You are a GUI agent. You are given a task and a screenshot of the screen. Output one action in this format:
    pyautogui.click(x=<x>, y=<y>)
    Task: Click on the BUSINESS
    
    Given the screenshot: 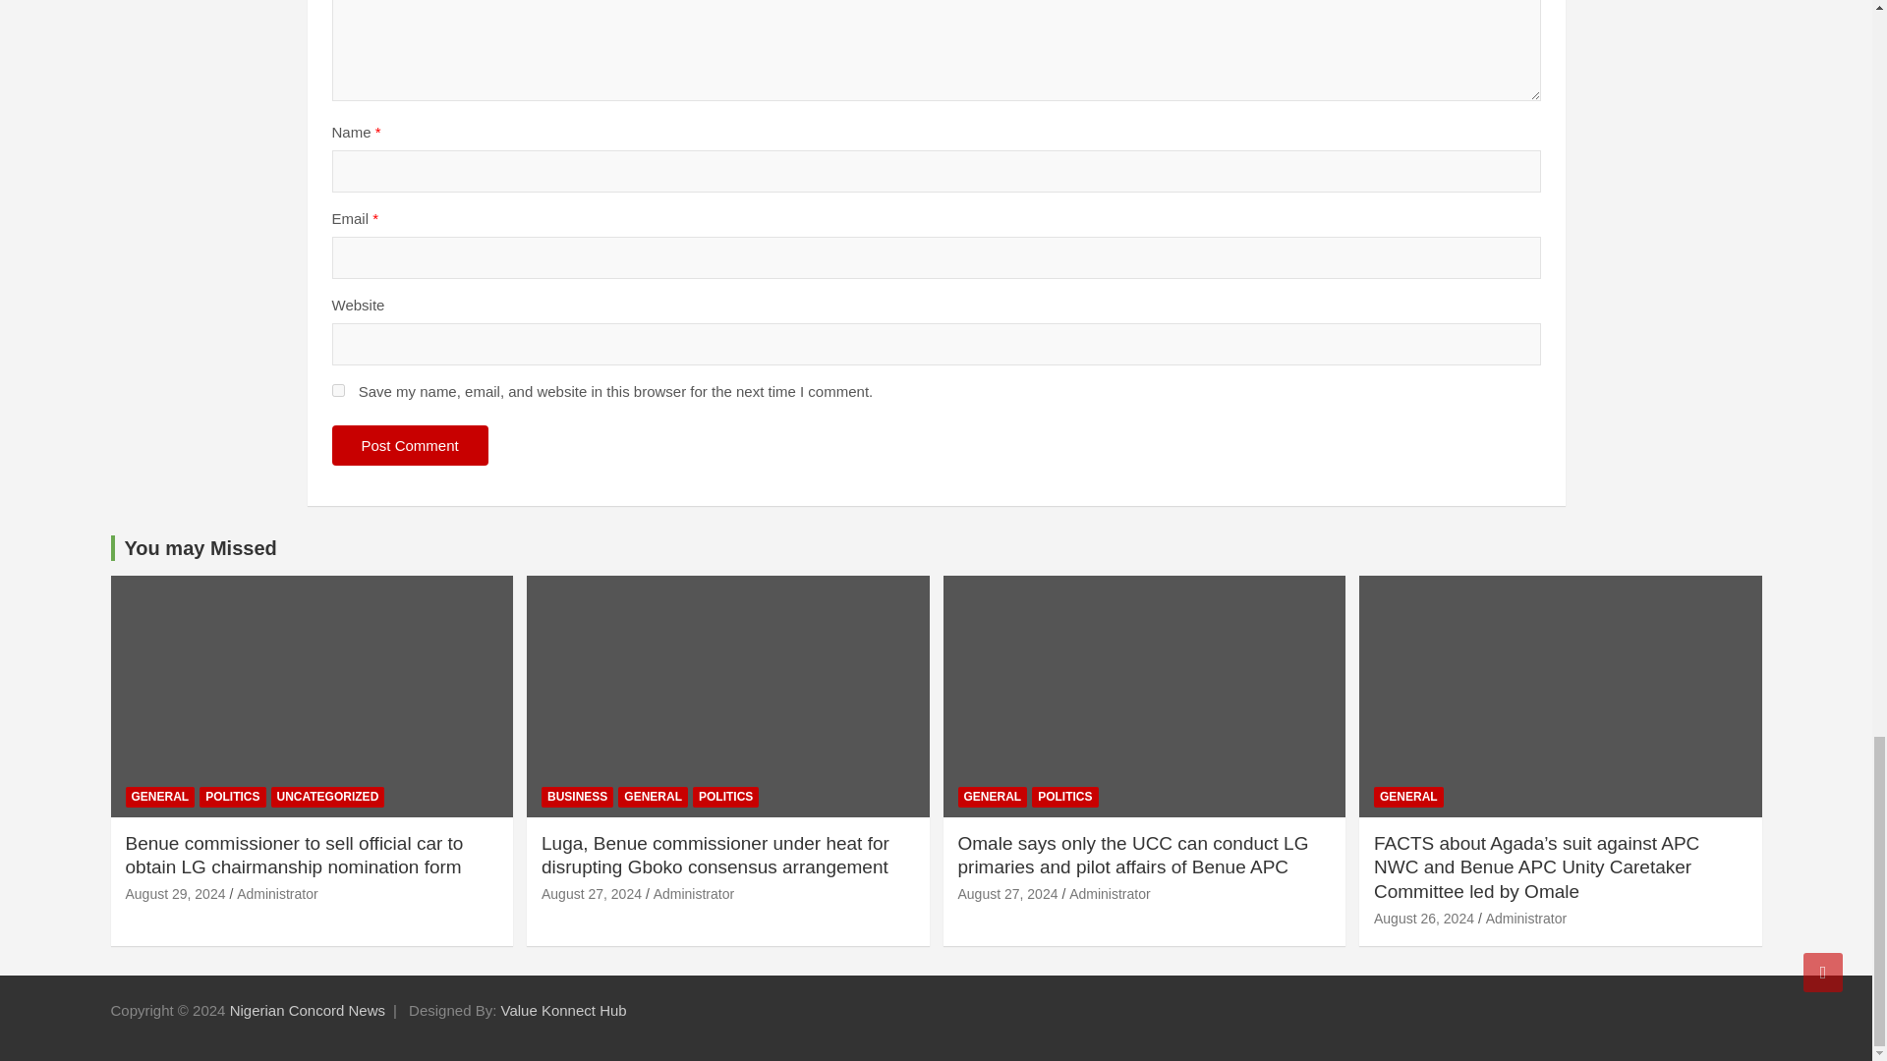 What is the action you would take?
    pyautogui.click(x=578, y=797)
    